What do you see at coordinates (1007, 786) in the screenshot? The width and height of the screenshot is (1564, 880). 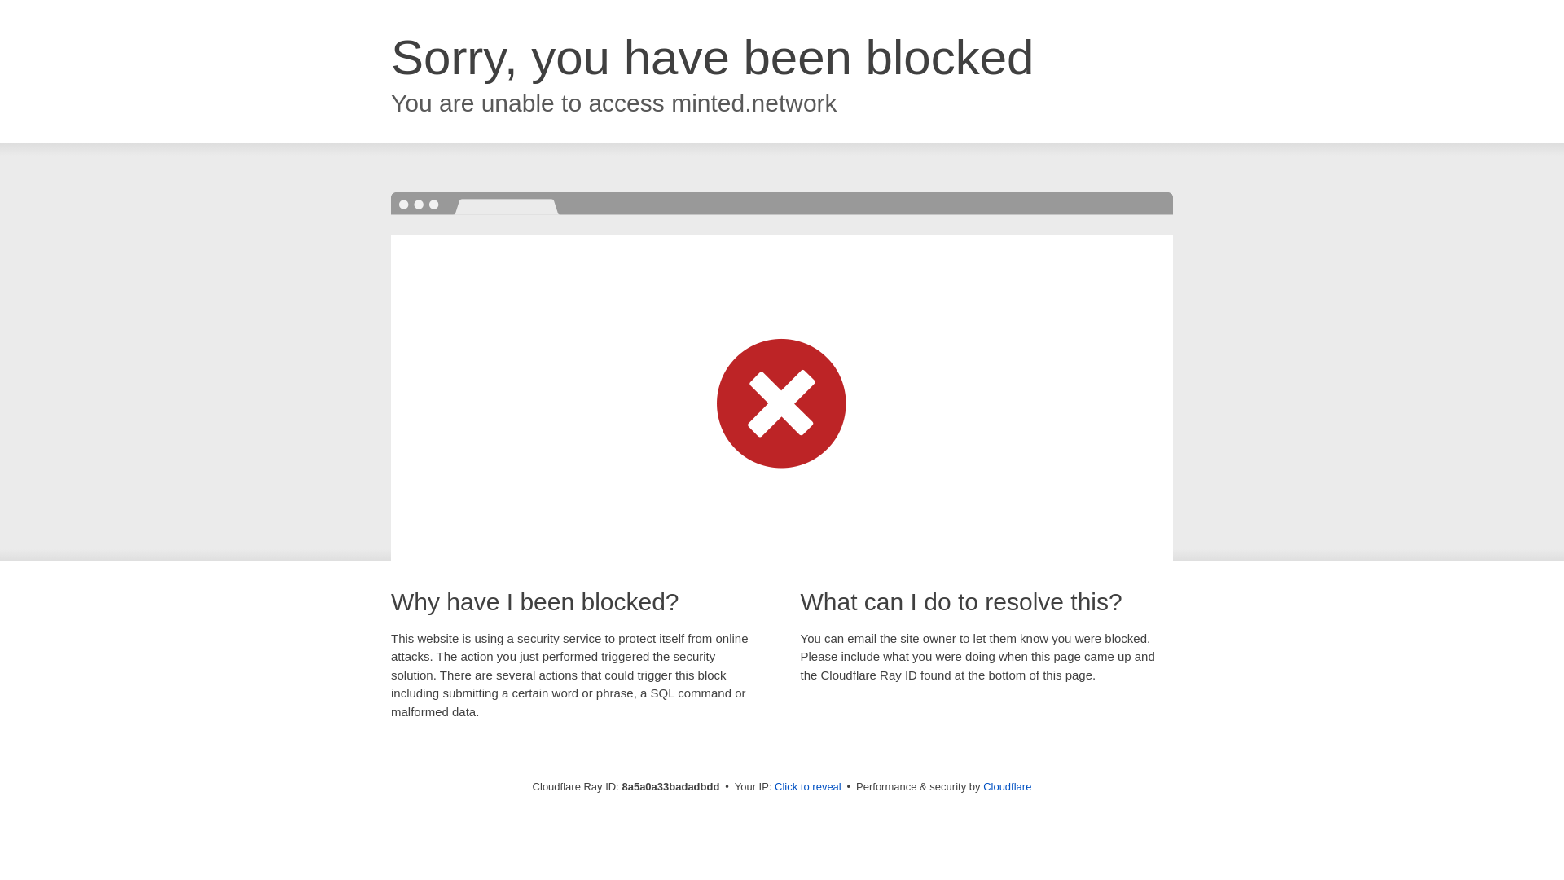 I see `Cloudflare` at bounding box center [1007, 786].